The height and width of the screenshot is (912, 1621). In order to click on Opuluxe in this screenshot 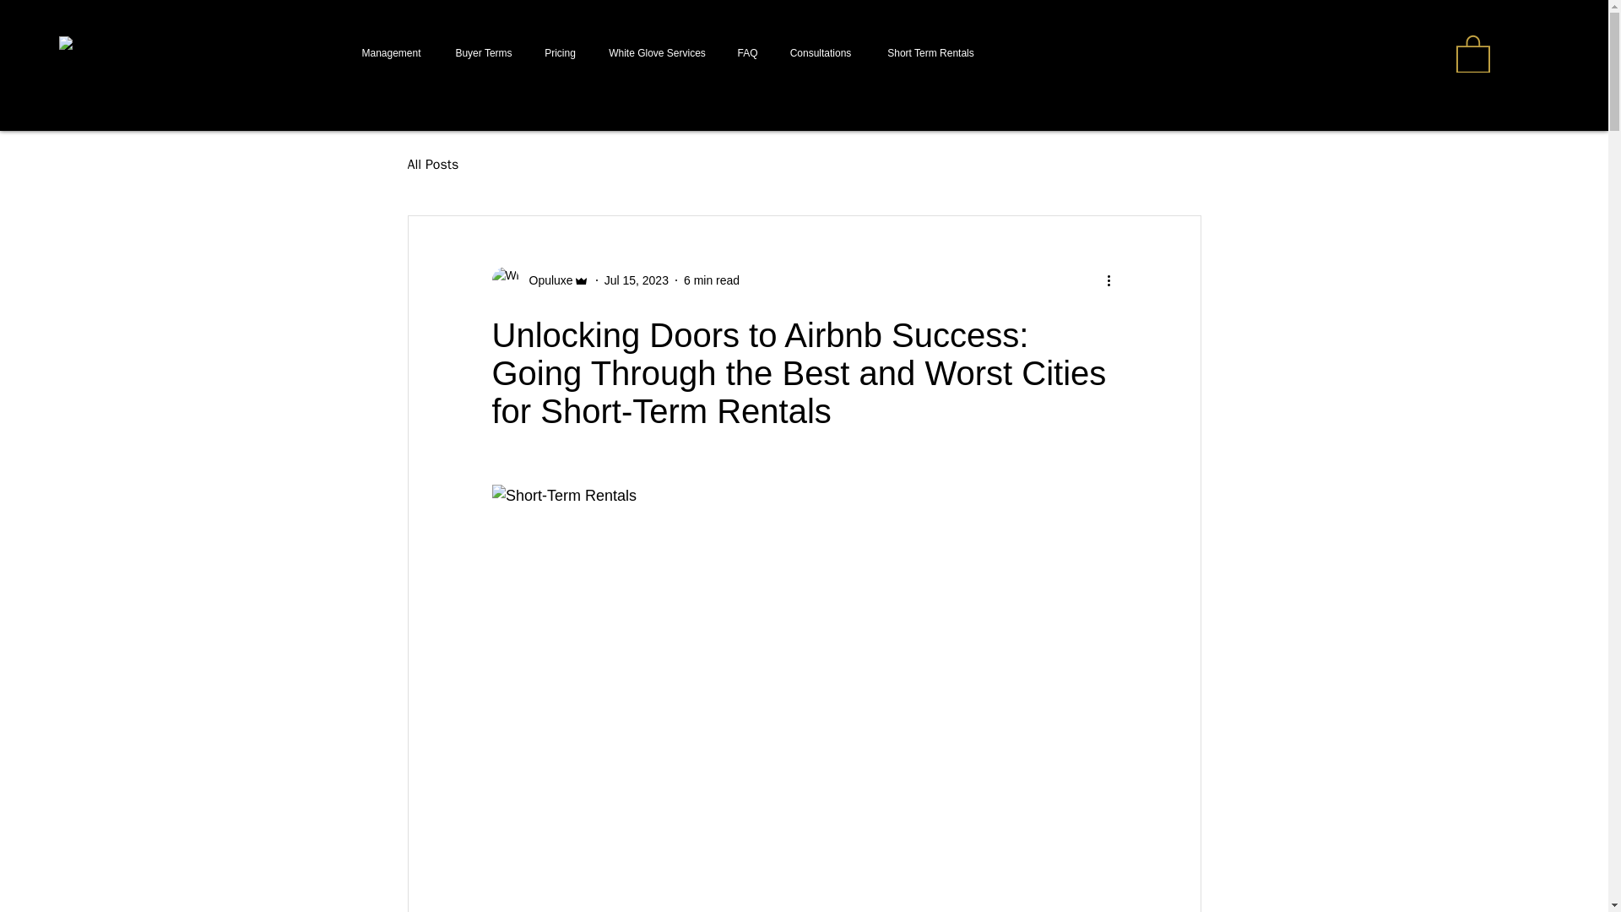, I will do `click(539, 280)`.